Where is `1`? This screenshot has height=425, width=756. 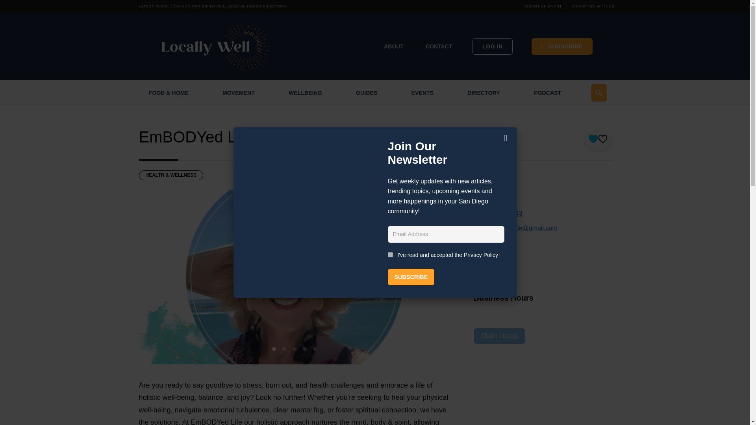 1 is located at coordinates (390, 255).